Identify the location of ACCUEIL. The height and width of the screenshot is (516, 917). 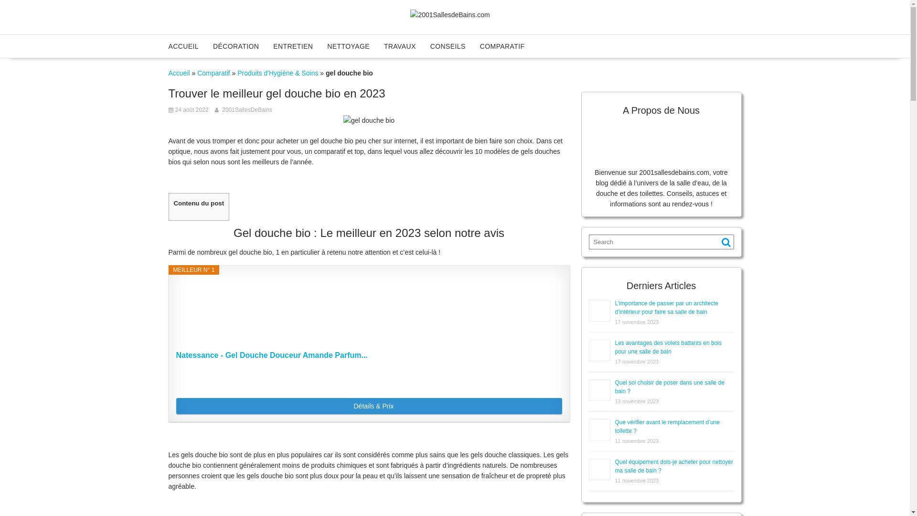
(183, 46).